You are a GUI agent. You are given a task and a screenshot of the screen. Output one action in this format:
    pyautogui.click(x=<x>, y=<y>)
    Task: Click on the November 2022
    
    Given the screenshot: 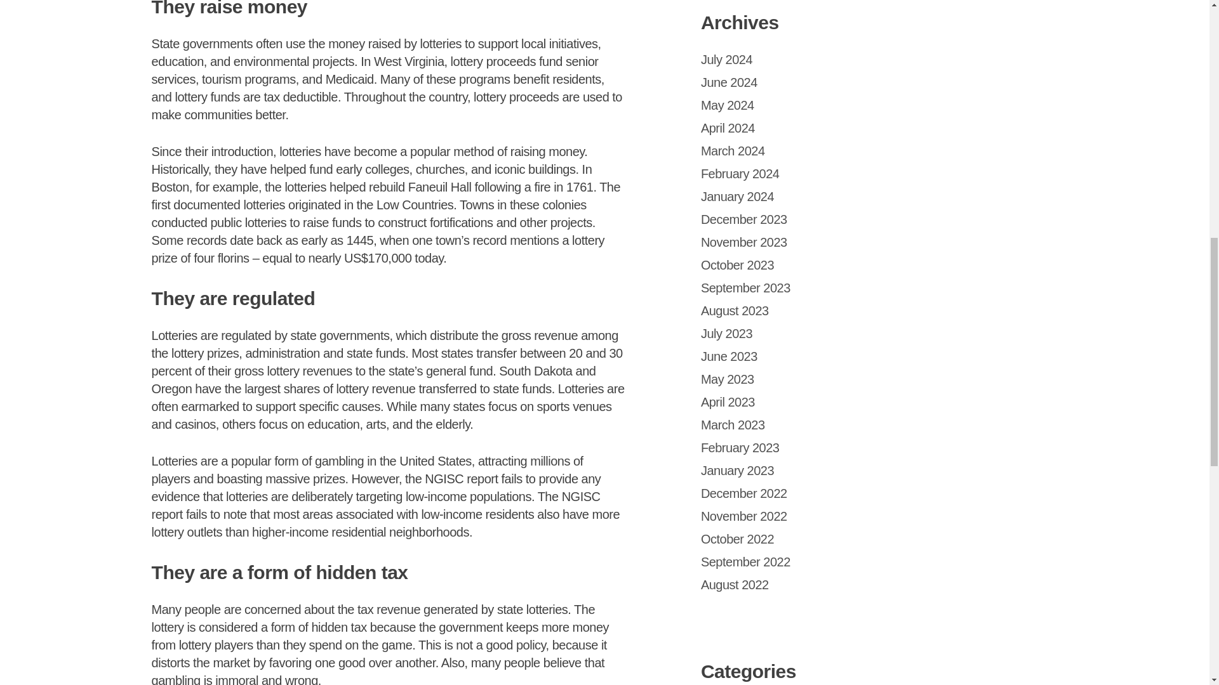 What is the action you would take?
    pyautogui.click(x=744, y=516)
    